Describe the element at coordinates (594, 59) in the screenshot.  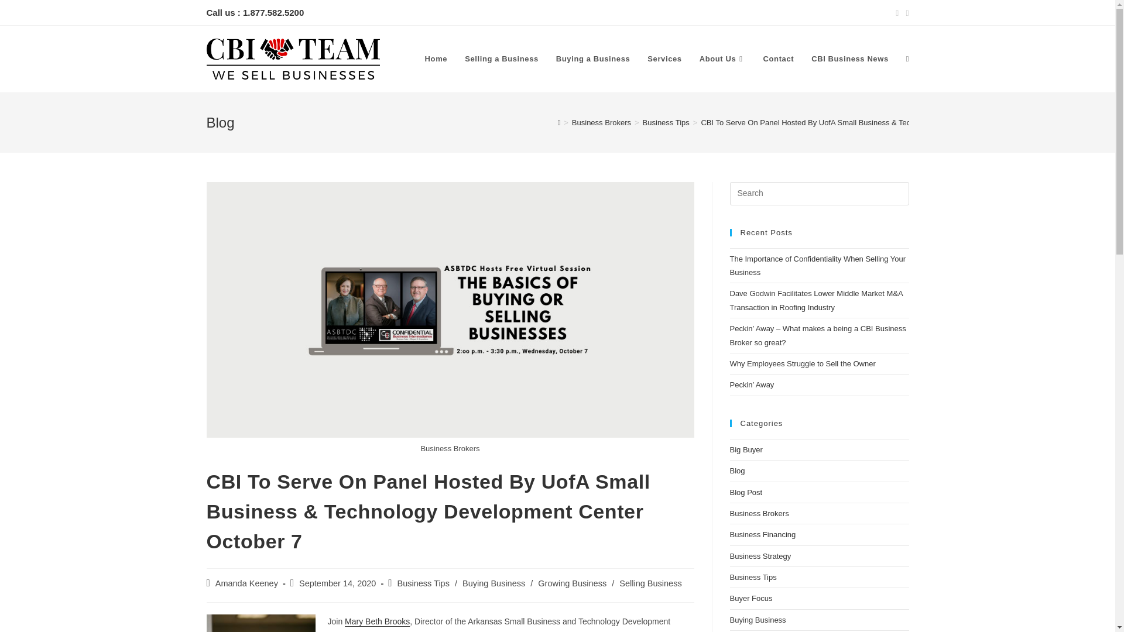
I see `Buying a Business` at that location.